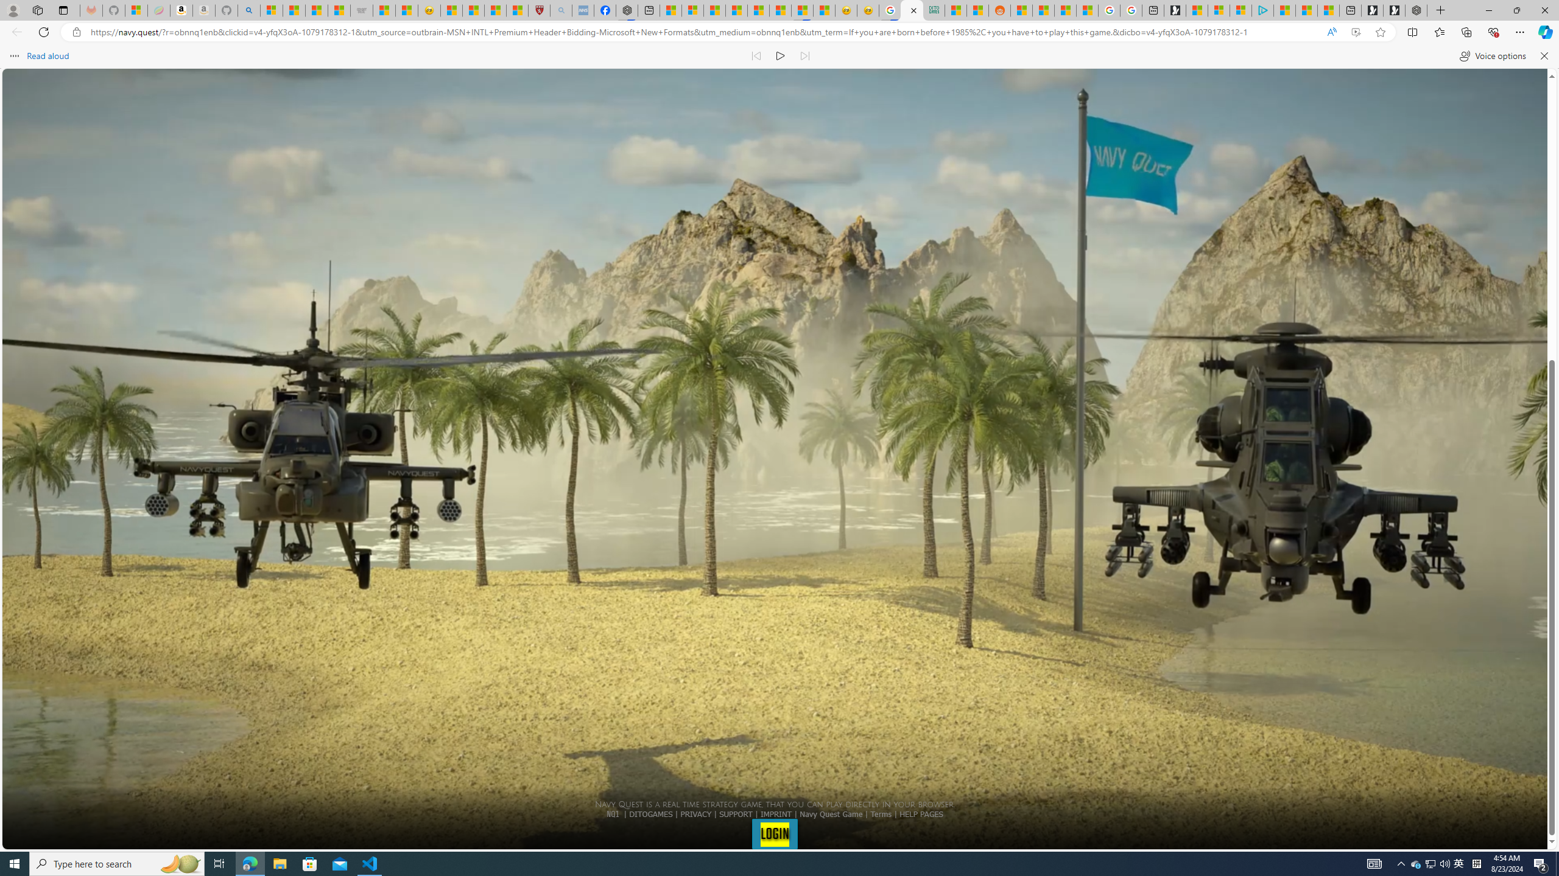 The width and height of the screenshot is (1559, 876). I want to click on SUPPORT, so click(736, 814).